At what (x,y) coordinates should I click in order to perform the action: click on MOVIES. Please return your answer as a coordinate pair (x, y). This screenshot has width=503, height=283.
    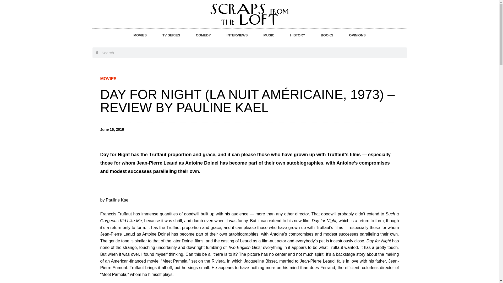
    Looking at the image, I should click on (140, 35).